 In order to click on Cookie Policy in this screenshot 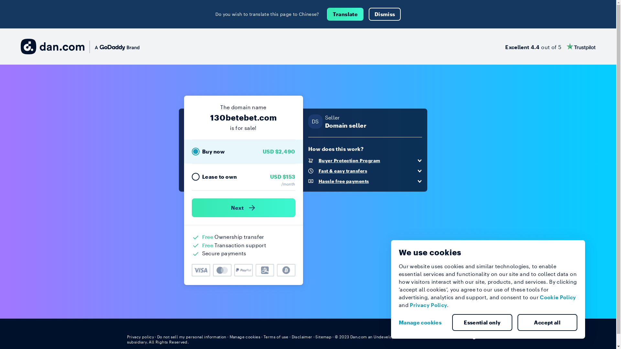, I will do `click(558, 297)`.